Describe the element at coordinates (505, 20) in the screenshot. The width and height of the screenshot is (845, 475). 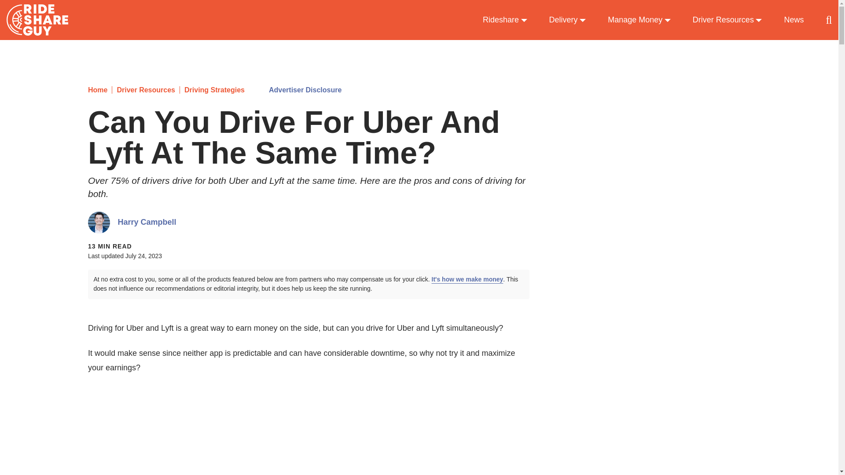
I see `Rideshare` at that location.